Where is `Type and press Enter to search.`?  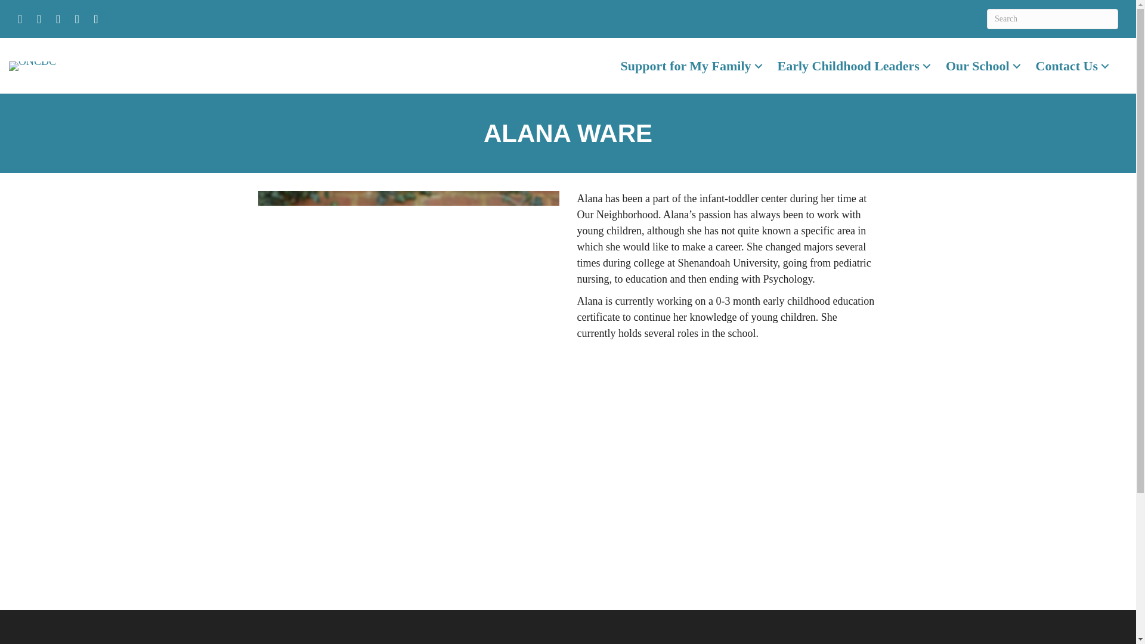 Type and press Enter to search. is located at coordinates (1053, 19).